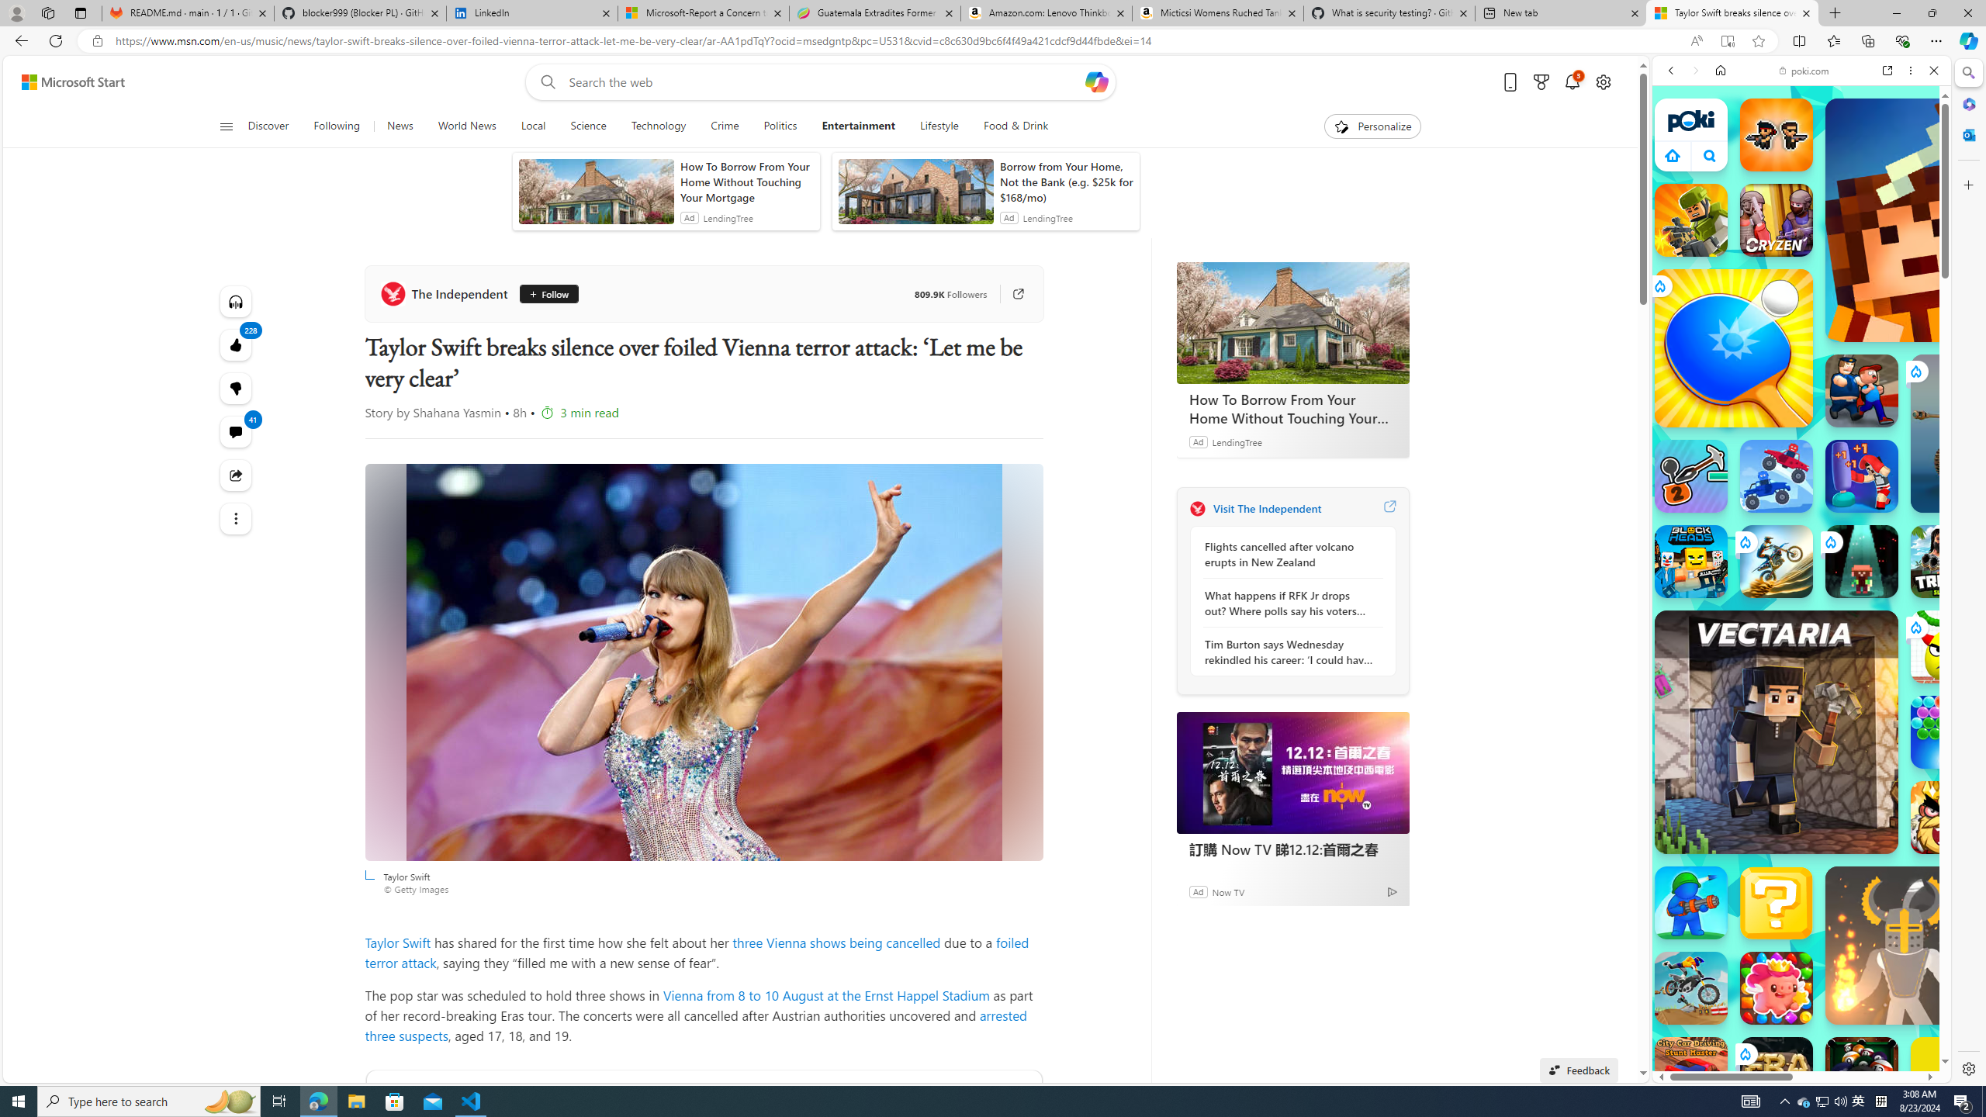  Describe the element at coordinates (1777, 134) in the screenshot. I see `Zombie Rush Zombie Rush` at that location.